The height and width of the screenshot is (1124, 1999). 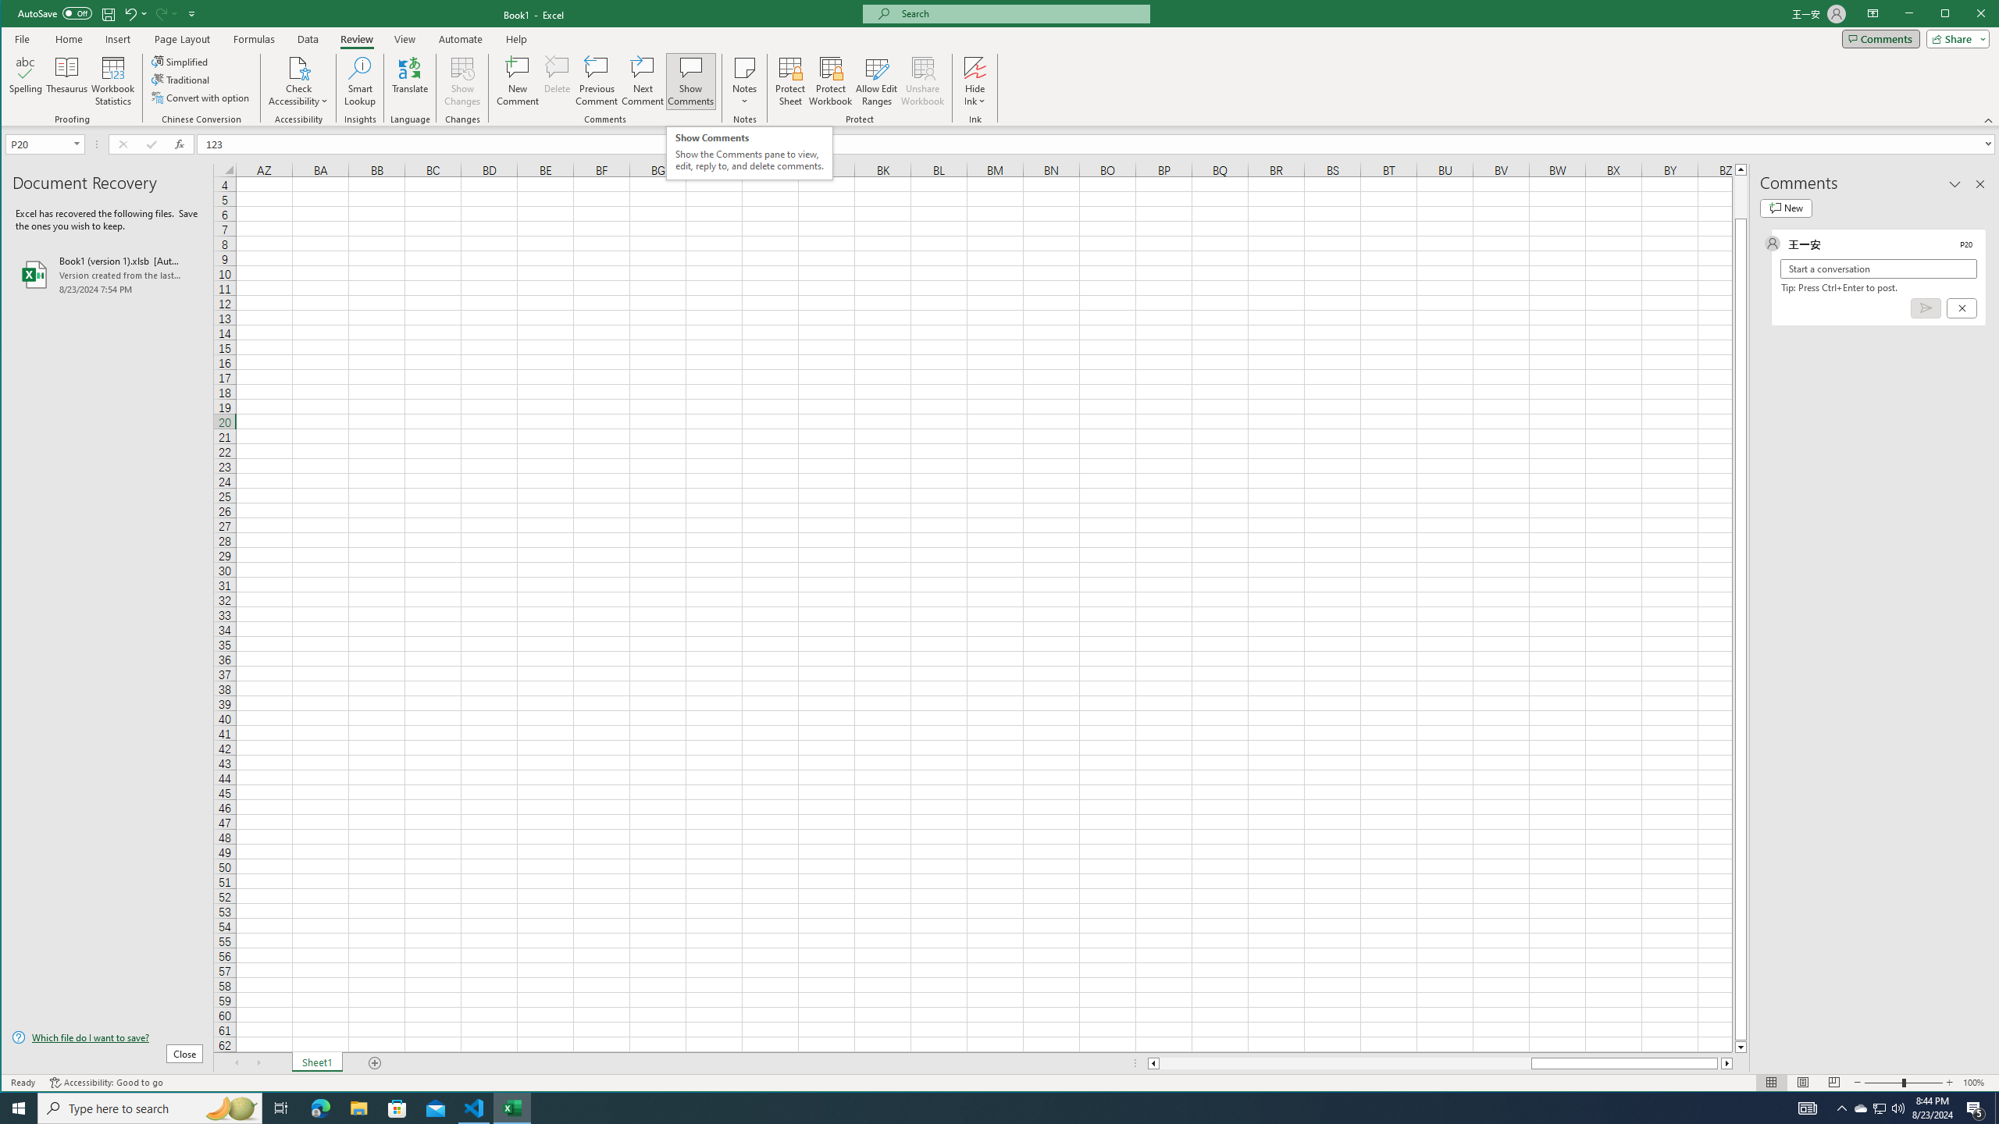 I want to click on AutomationID: 4105, so click(x=1808, y=1108).